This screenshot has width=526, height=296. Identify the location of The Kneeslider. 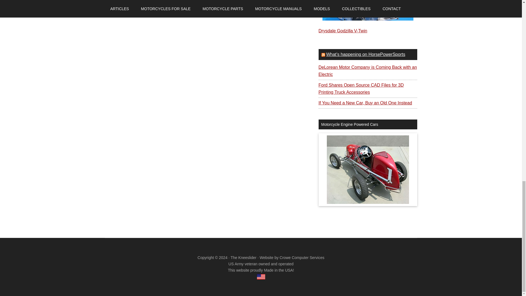
(244, 258).